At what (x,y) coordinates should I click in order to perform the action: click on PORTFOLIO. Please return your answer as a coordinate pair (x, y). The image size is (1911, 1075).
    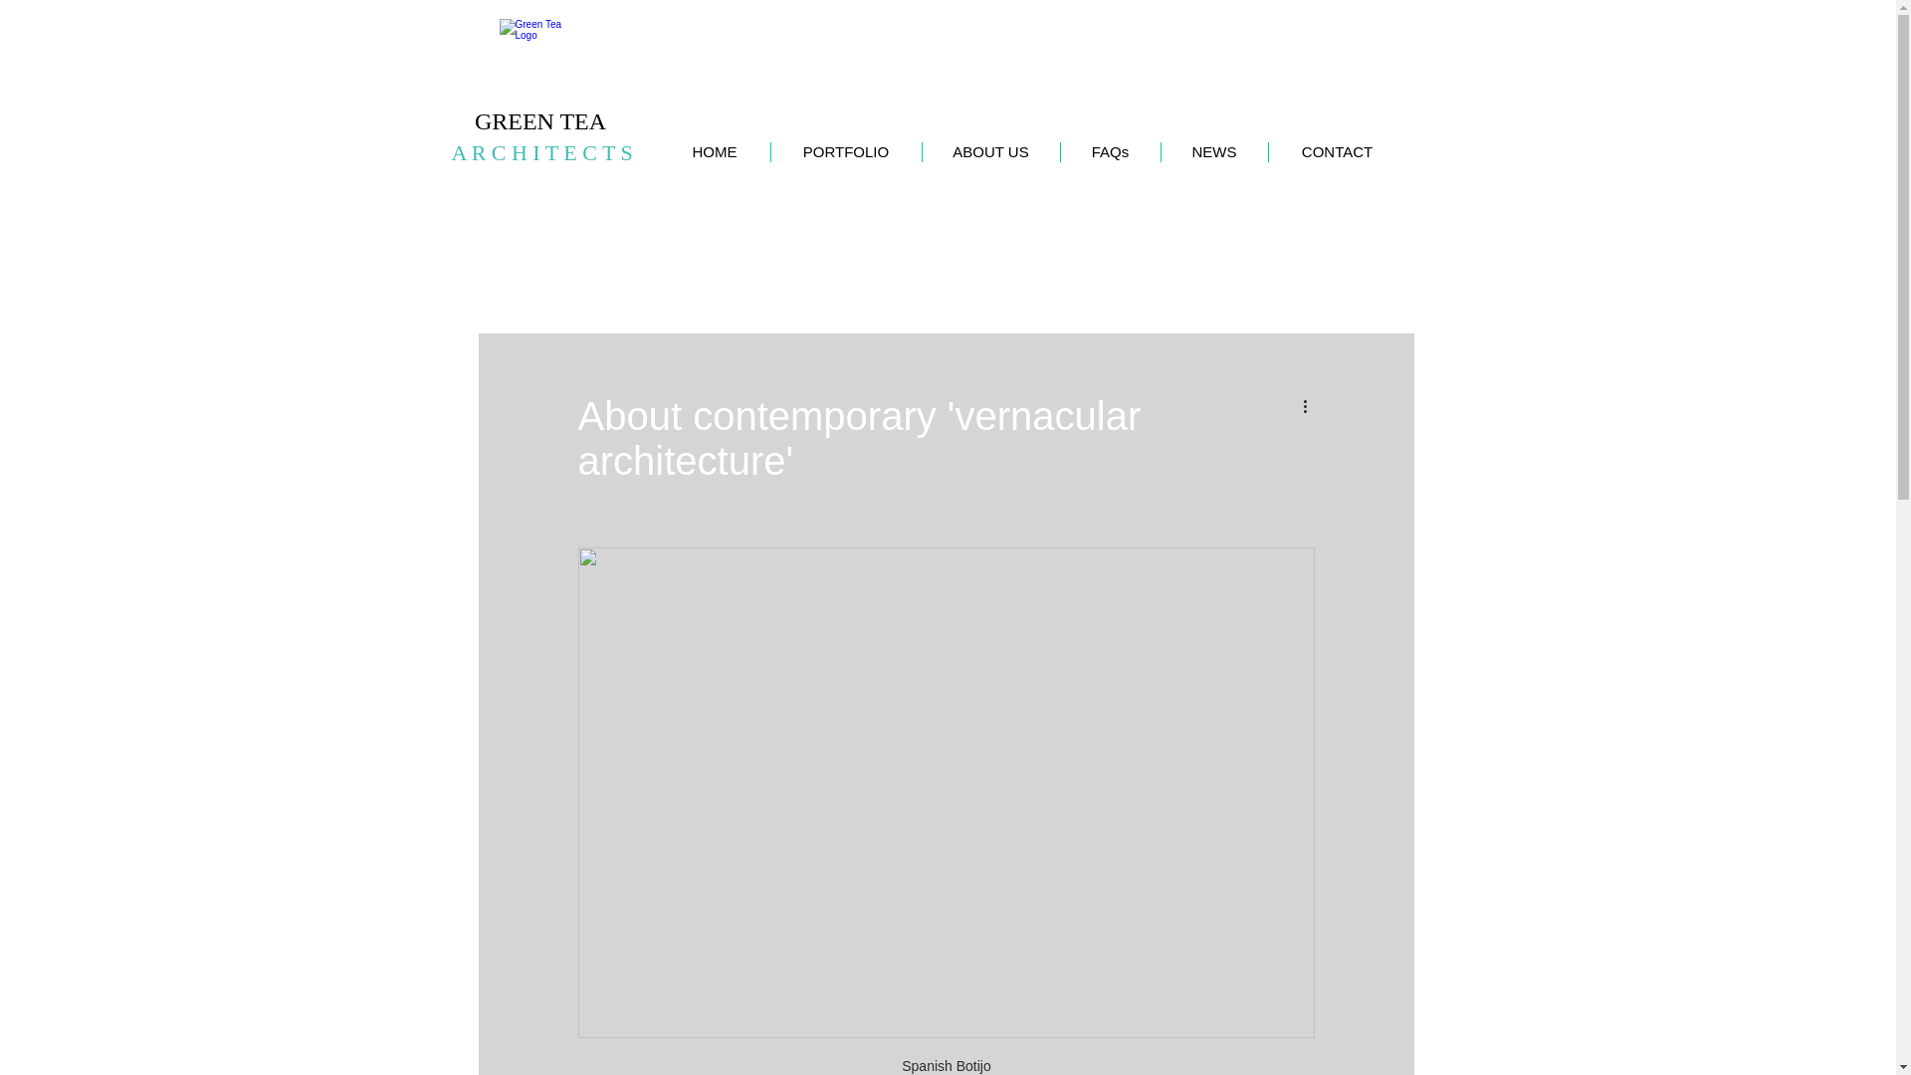
    Looking at the image, I should click on (845, 151).